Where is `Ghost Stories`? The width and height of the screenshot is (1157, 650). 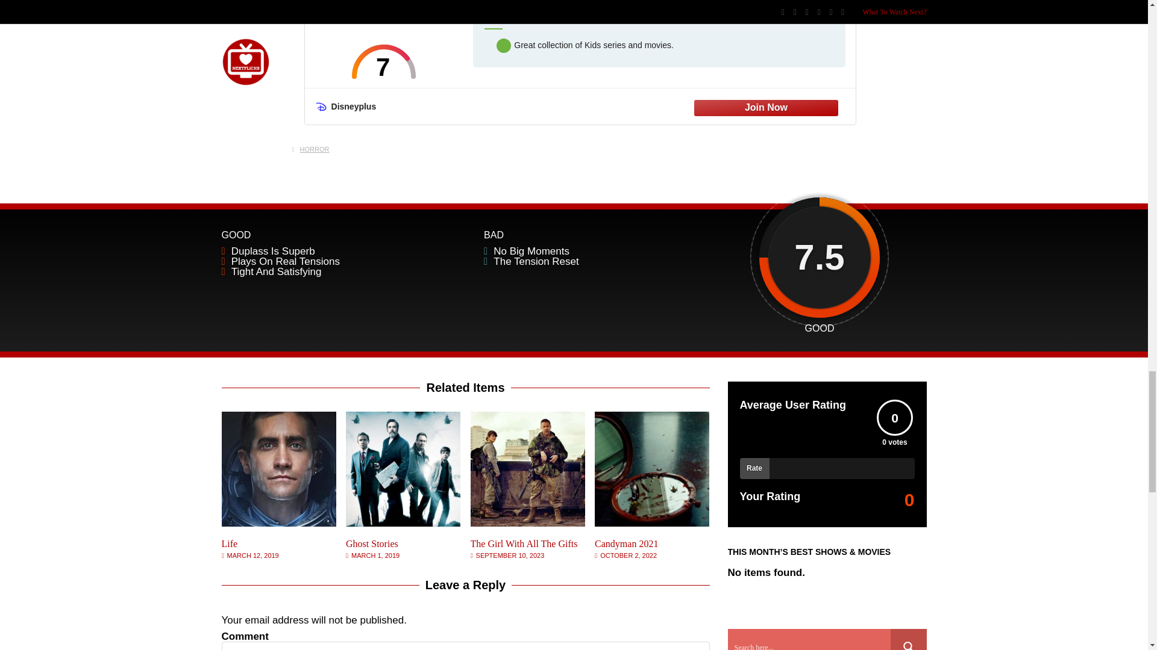
Ghost Stories is located at coordinates (372, 543).